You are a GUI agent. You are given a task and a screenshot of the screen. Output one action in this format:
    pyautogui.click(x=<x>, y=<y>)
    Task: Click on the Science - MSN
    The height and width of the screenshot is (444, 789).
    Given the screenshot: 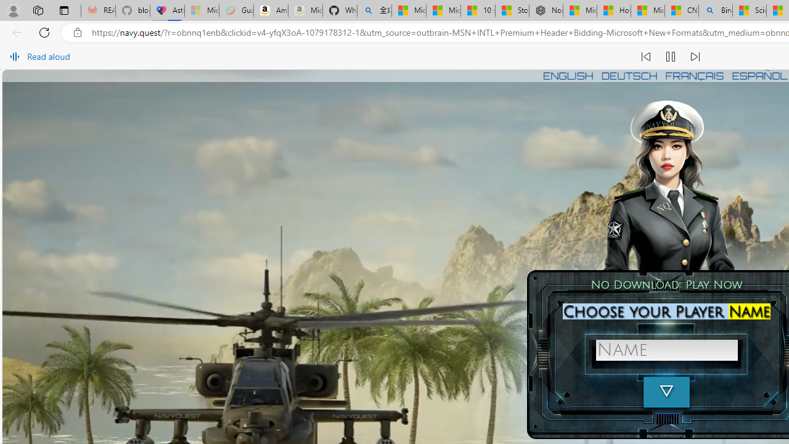 What is the action you would take?
    pyautogui.click(x=750, y=11)
    